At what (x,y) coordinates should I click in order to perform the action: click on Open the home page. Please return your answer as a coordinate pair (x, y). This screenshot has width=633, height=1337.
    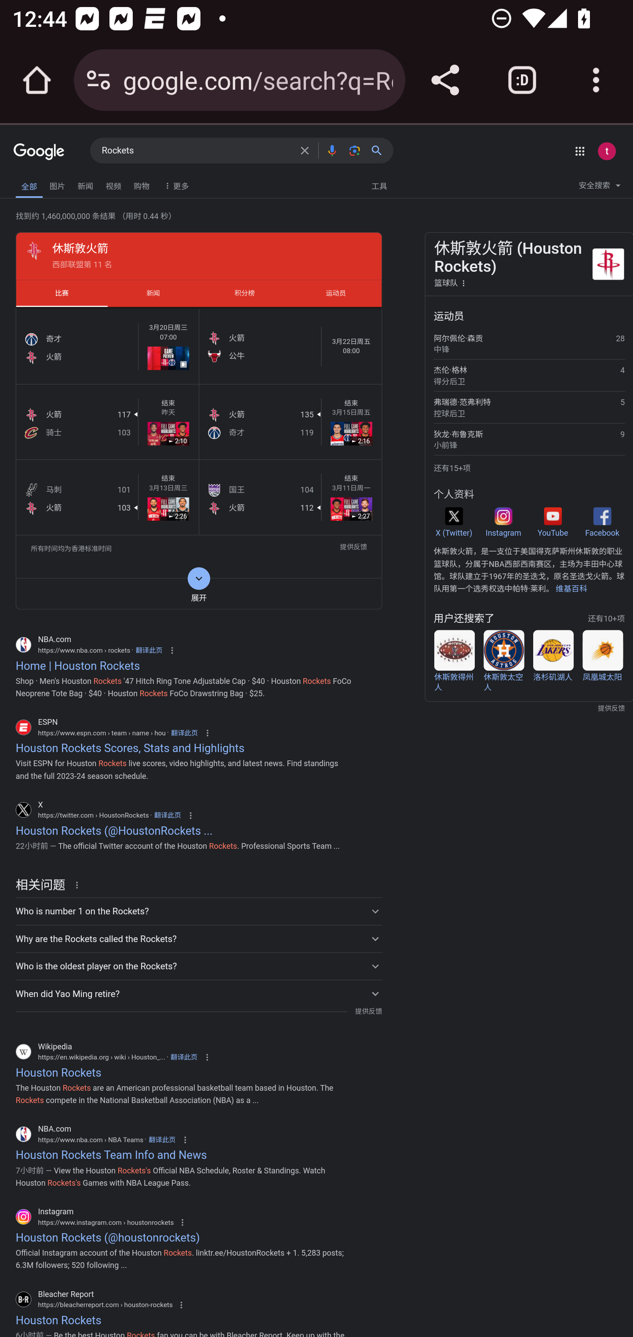
    Looking at the image, I should click on (37, 80).